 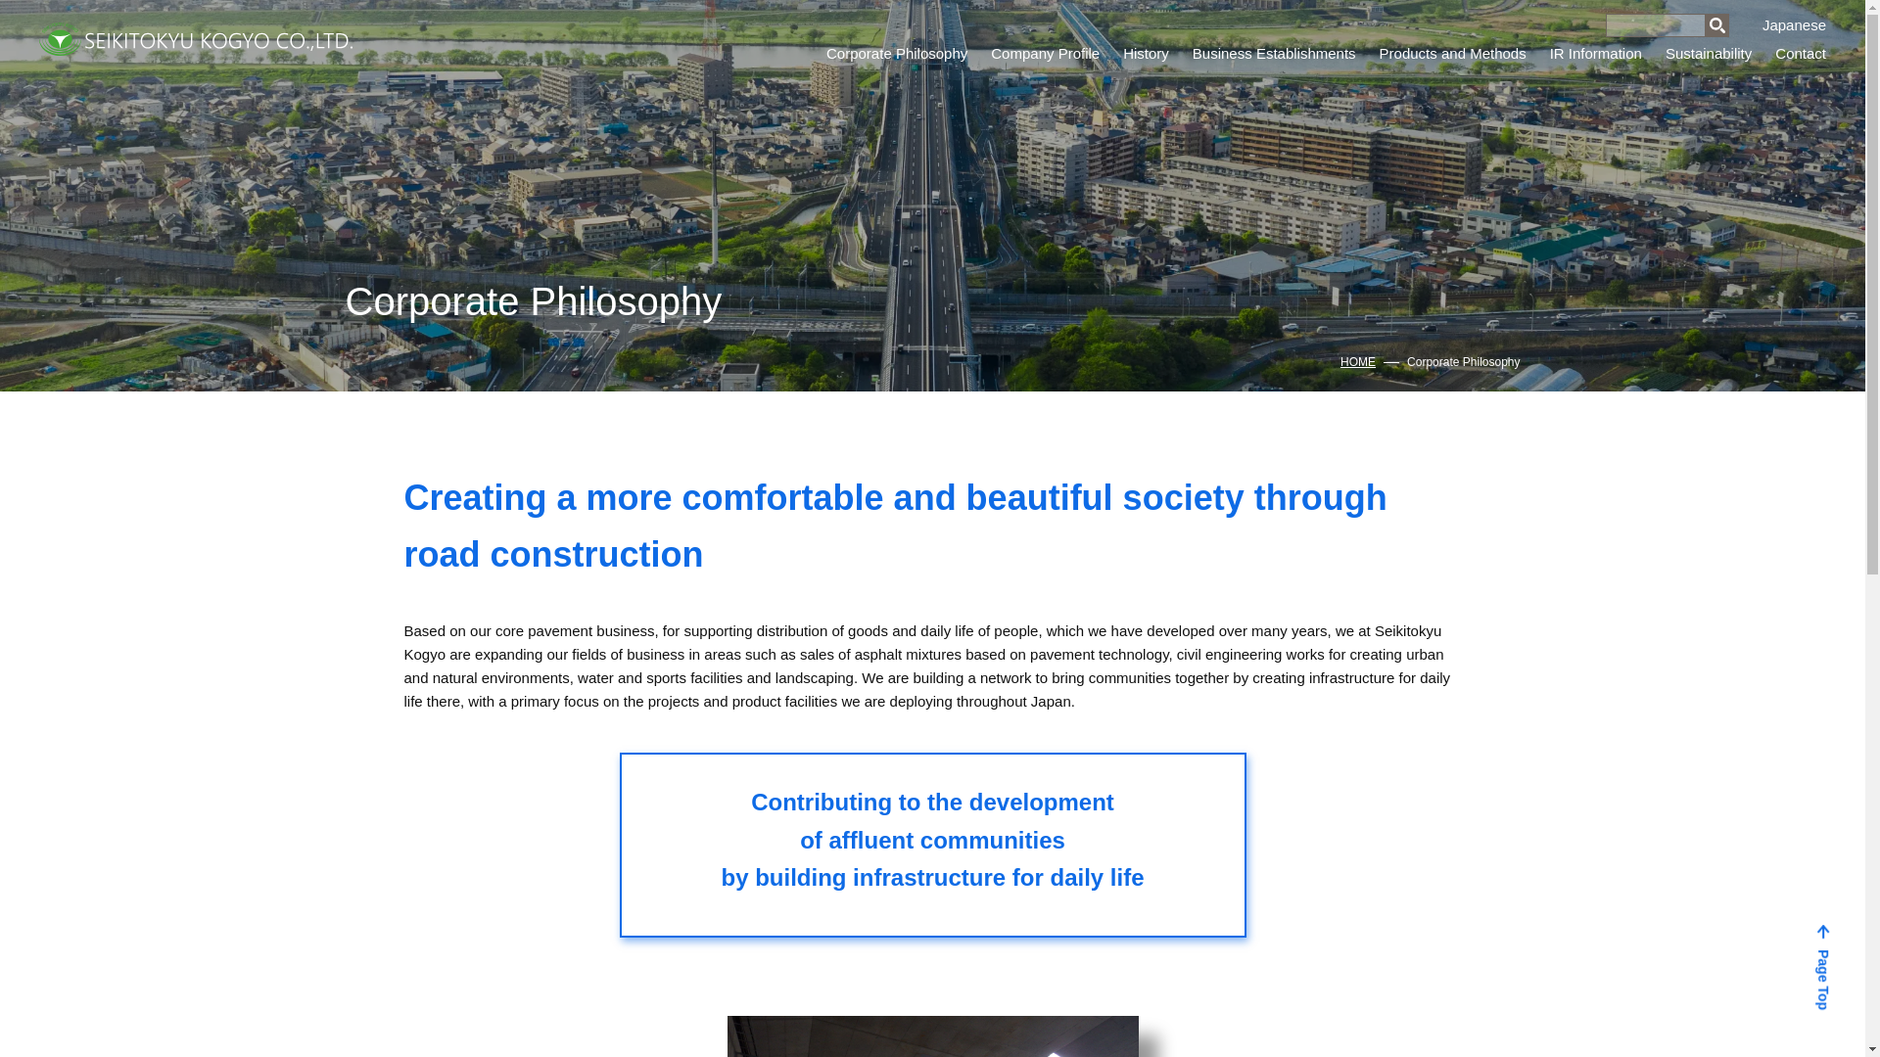 What do you see at coordinates (1800, 53) in the screenshot?
I see `Contact` at bounding box center [1800, 53].